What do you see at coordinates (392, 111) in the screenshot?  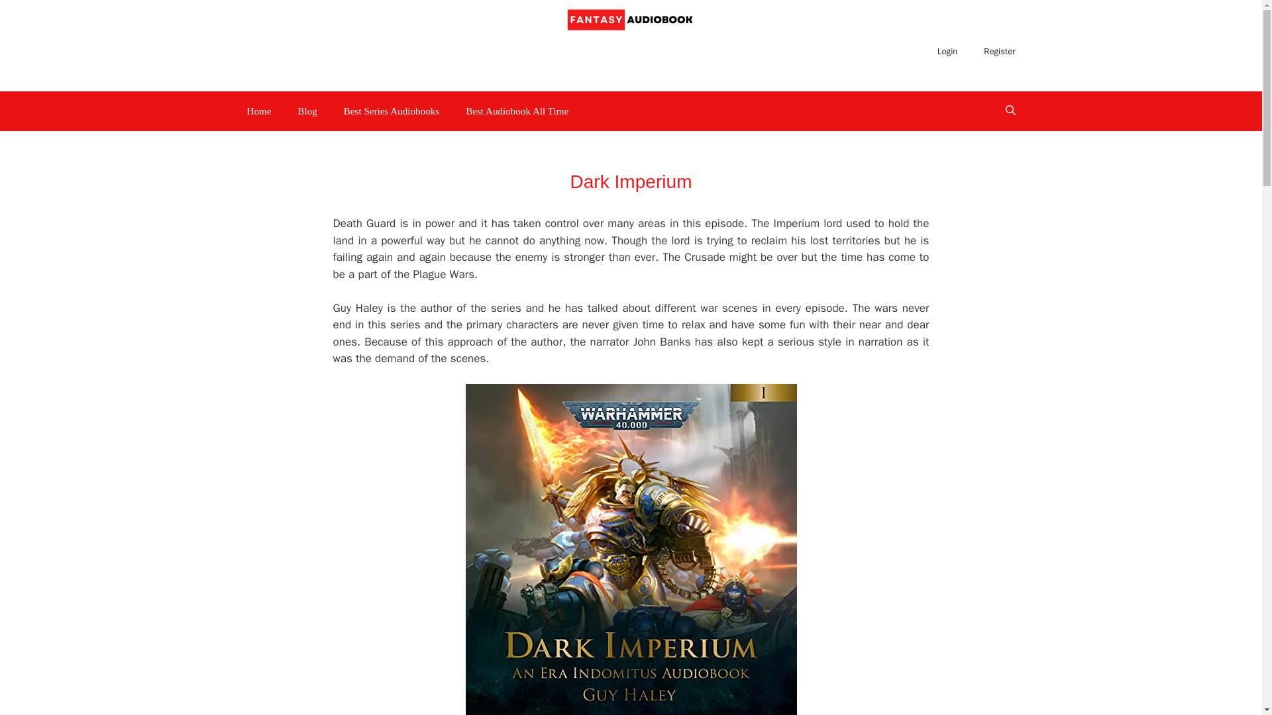 I see `Best Series Audiobooks` at bounding box center [392, 111].